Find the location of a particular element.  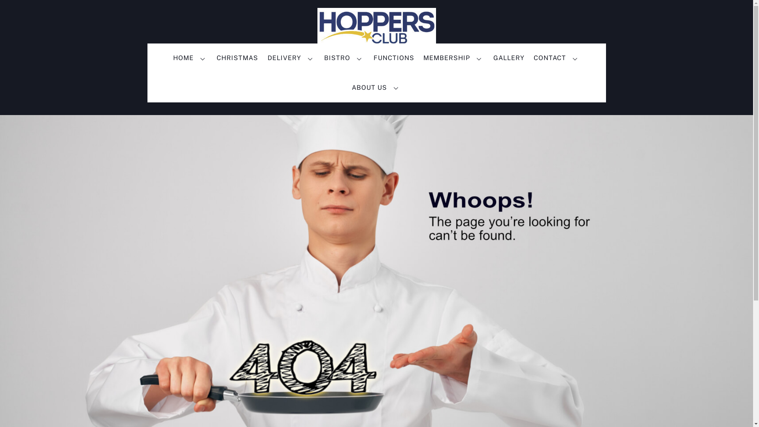

MEMBERSHIP is located at coordinates (454, 58).